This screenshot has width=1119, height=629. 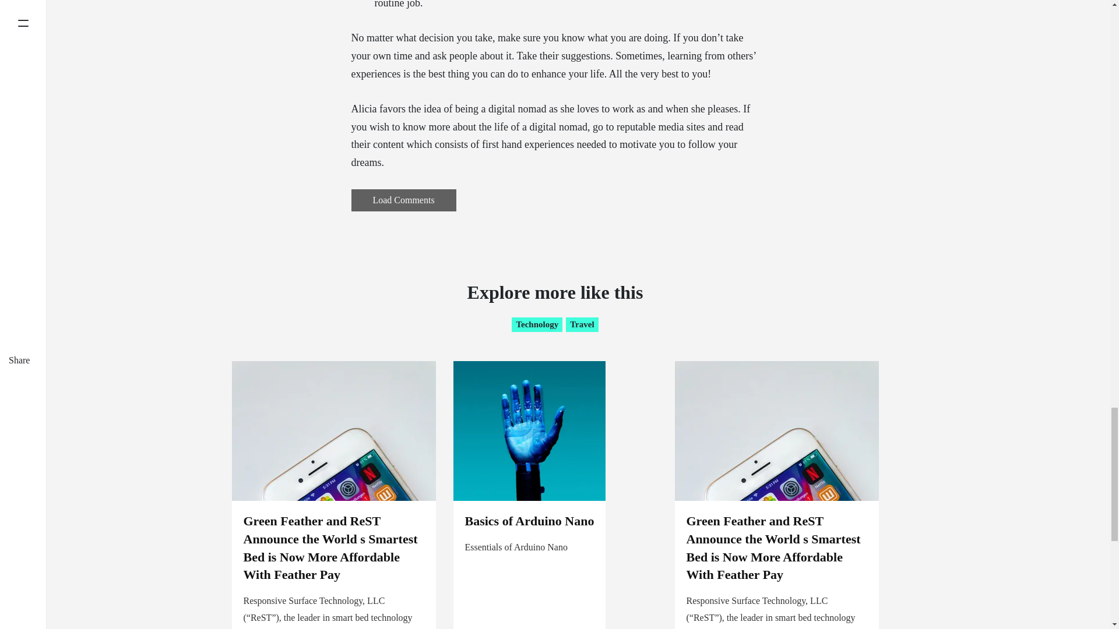 What do you see at coordinates (582, 325) in the screenshot?
I see `Travel` at bounding box center [582, 325].